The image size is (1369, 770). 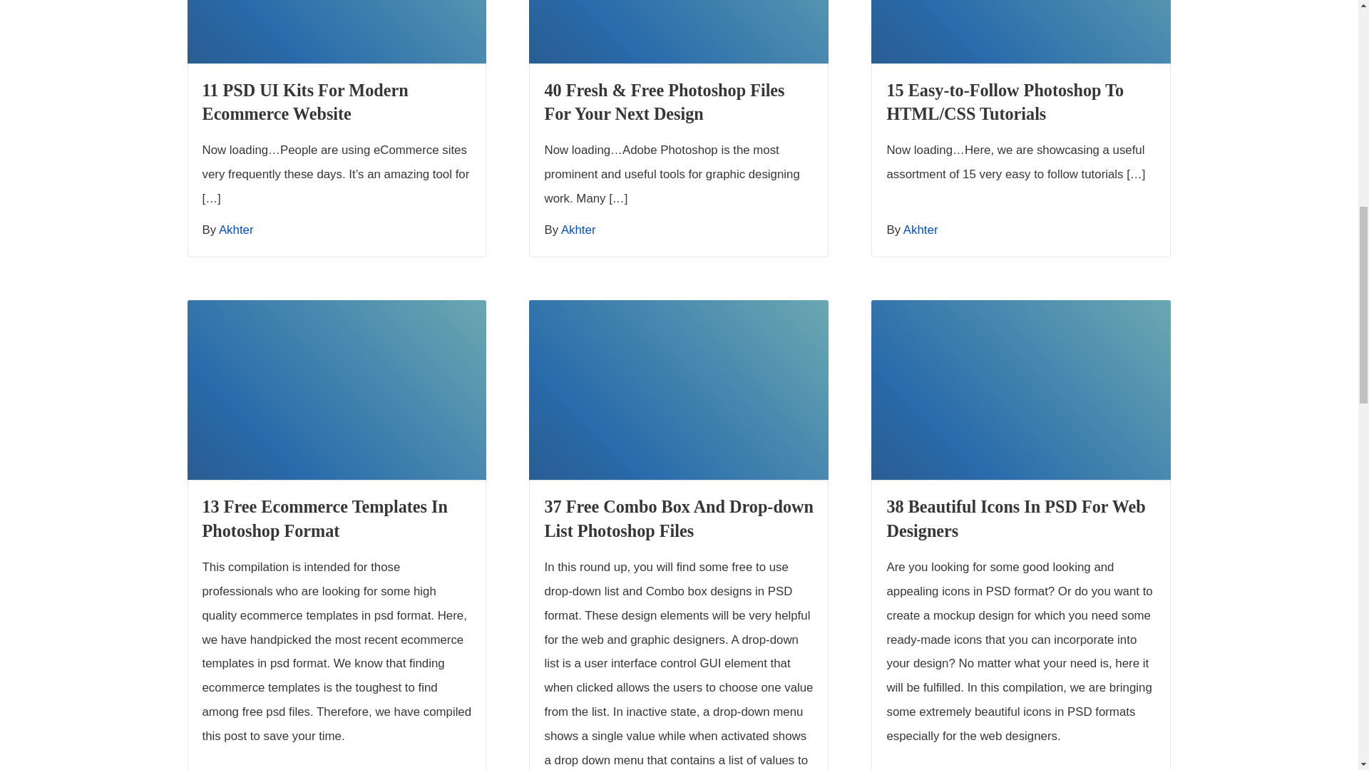 What do you see at coordinates (578, 230) in the screenshot?
I see `Akhter` at bounding box center [578, 230].